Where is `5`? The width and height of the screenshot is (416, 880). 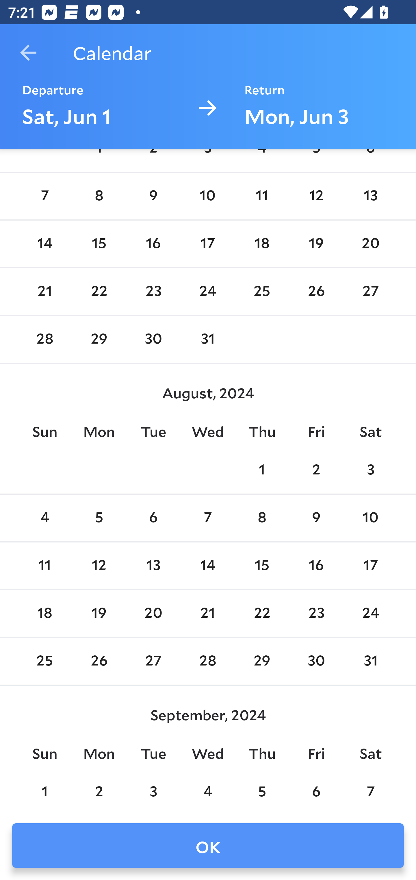
5 is located at coordinates (99, 518).